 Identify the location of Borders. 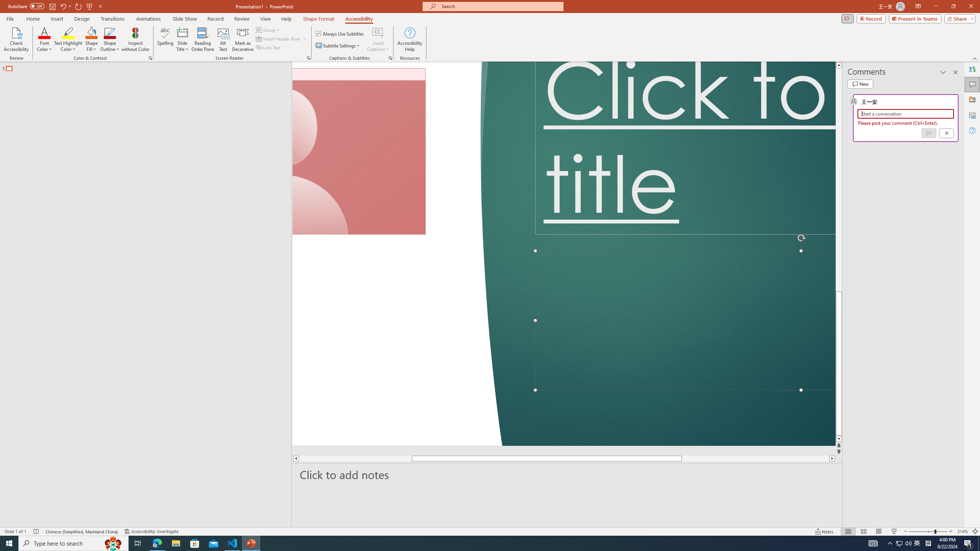
(400, 69).